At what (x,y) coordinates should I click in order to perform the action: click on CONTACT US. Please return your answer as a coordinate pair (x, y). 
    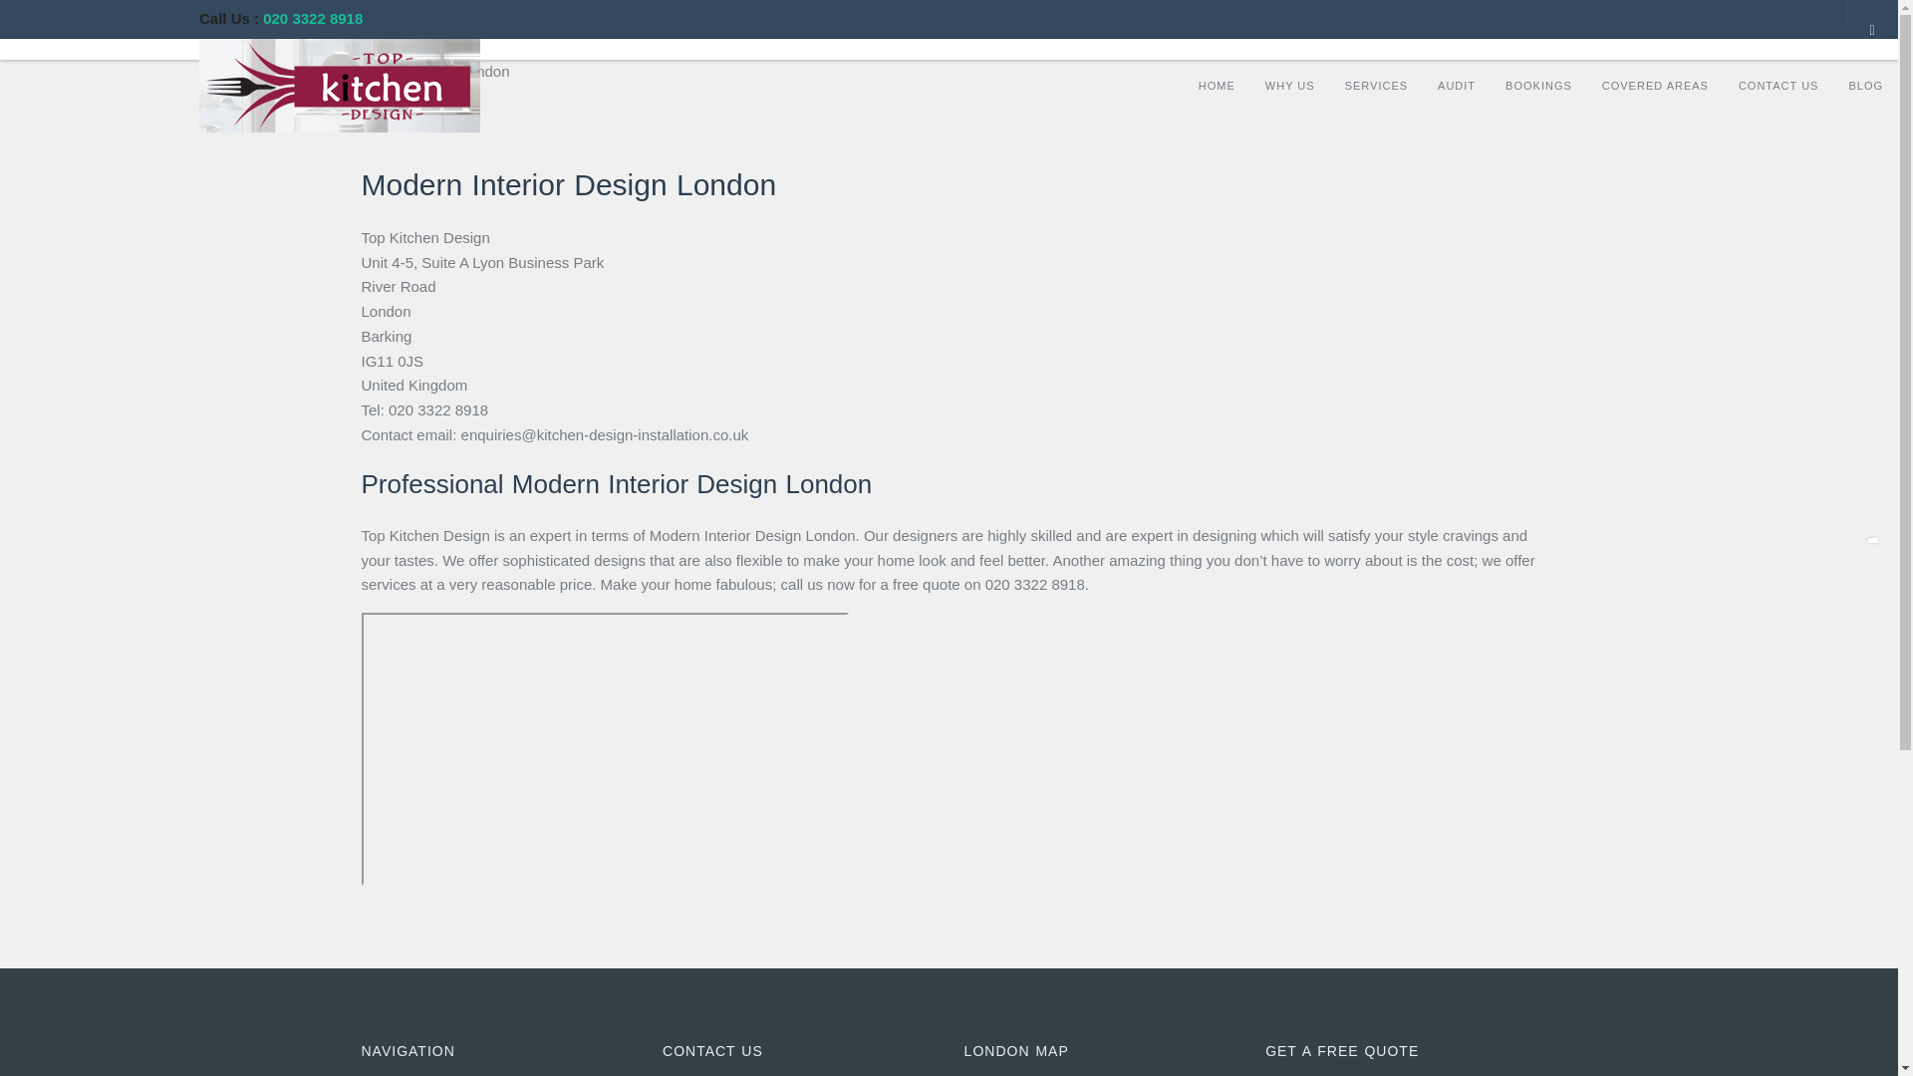
    Looking at the image, I should click on (1778, 85).